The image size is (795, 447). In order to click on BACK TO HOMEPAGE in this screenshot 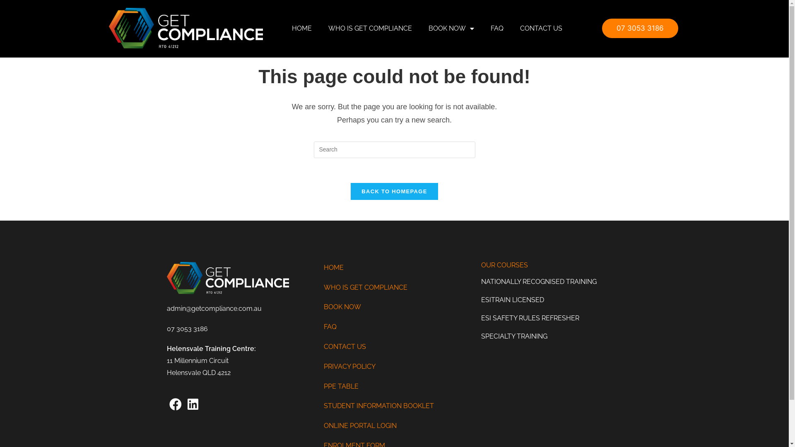, I will do `click(394, 191)`.